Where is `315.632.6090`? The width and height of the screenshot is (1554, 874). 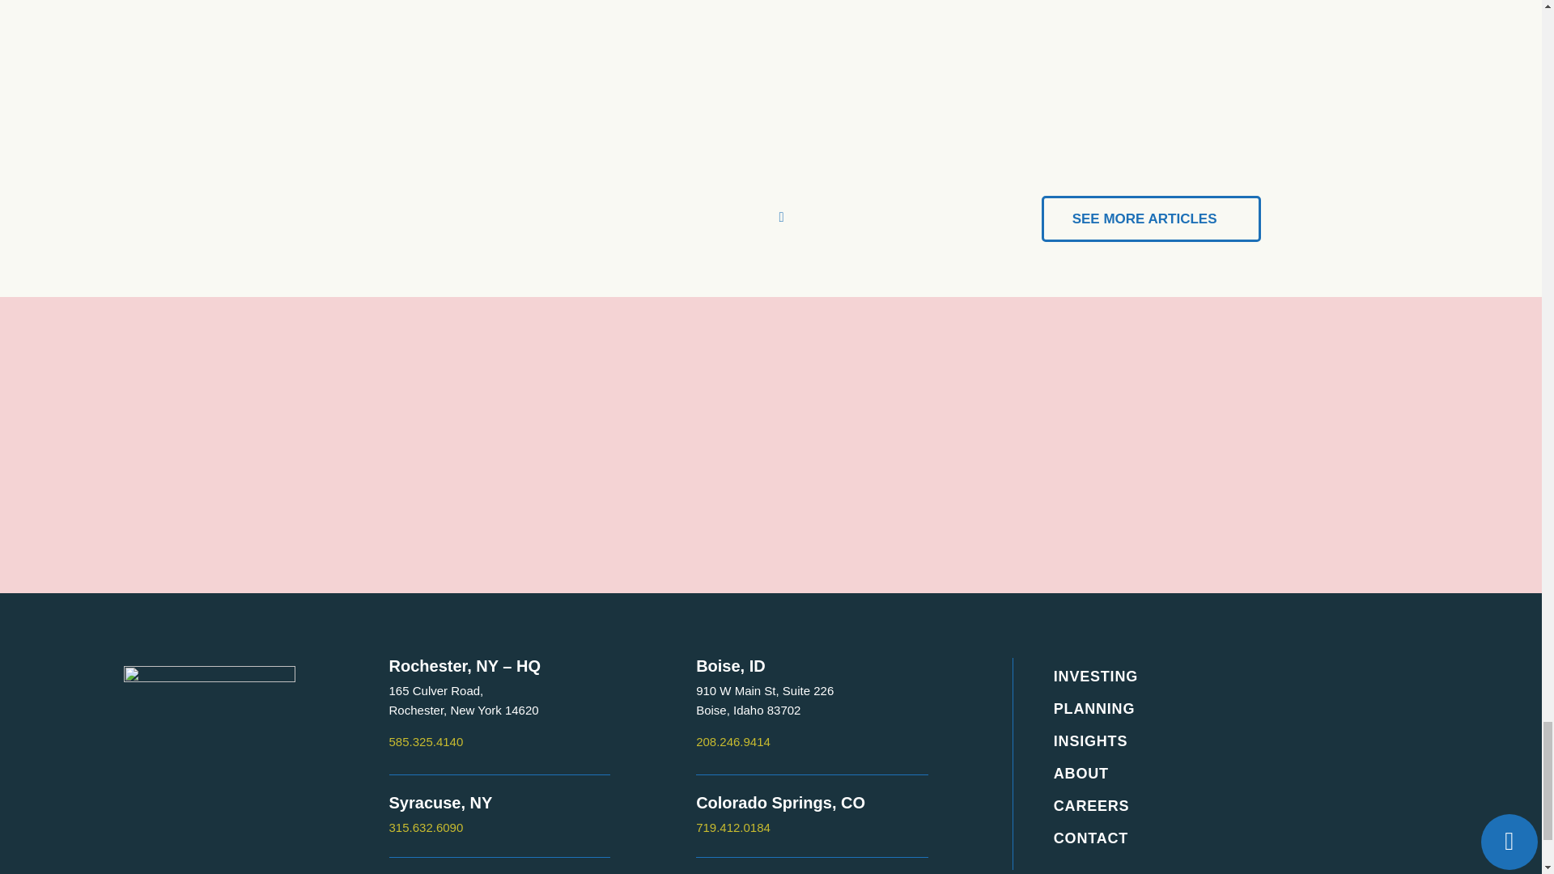
315.632.6090 is located at coordinates (440, 803).